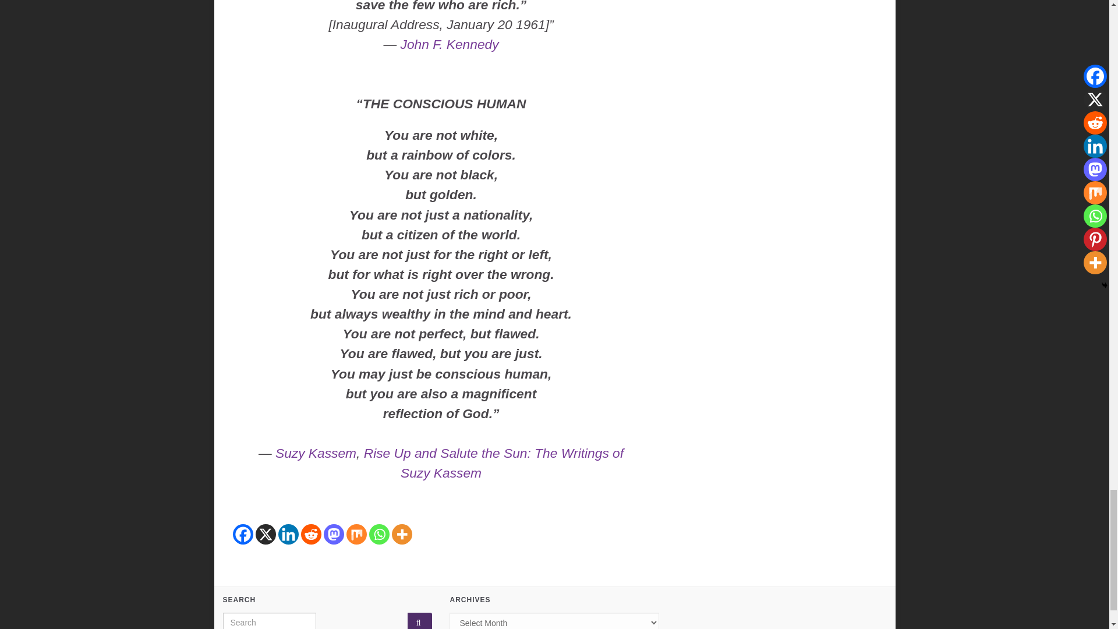  Describe the element at coordinates (243, 534) in the screenshot. I see `Facebook` at that location.